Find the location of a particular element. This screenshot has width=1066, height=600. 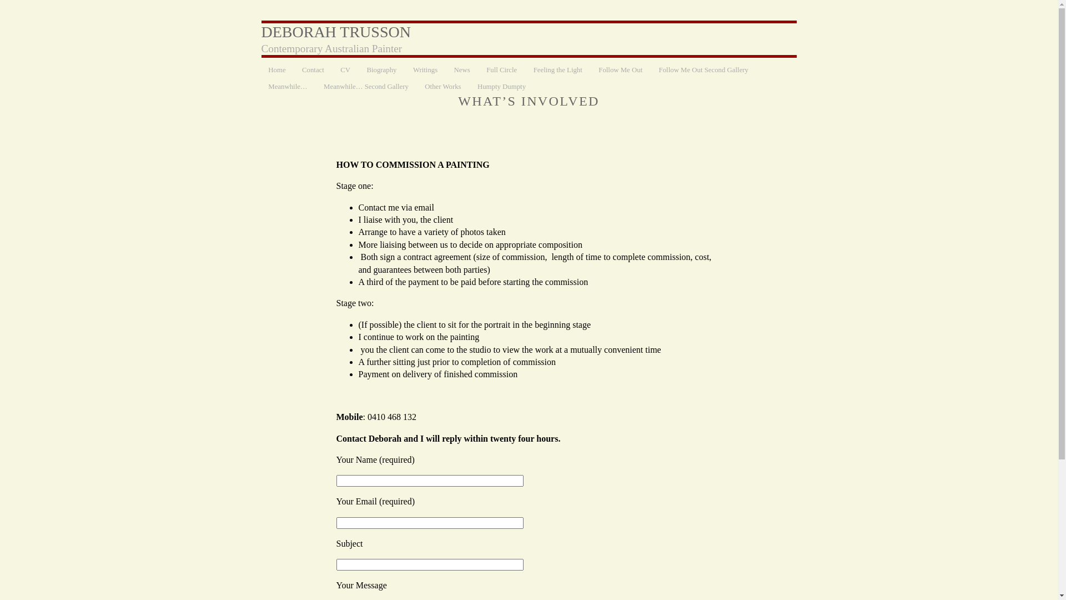

Biography is located at coordinates (382, 70).